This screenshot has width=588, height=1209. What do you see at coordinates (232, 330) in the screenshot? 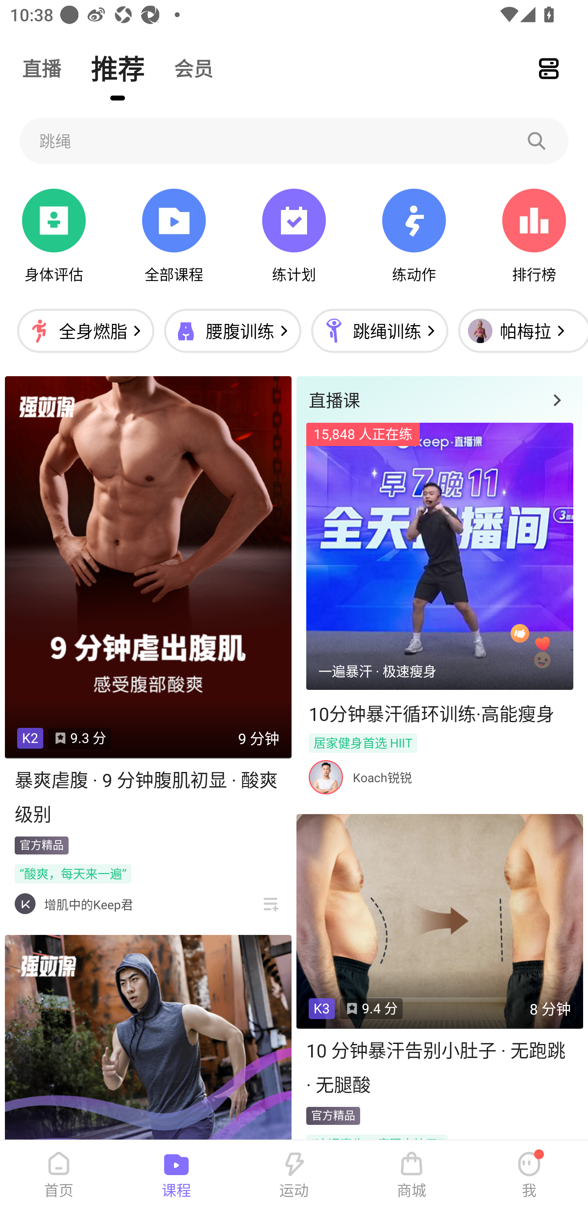
I see `腰腹训练 更多` at bounding box center [232, 330].